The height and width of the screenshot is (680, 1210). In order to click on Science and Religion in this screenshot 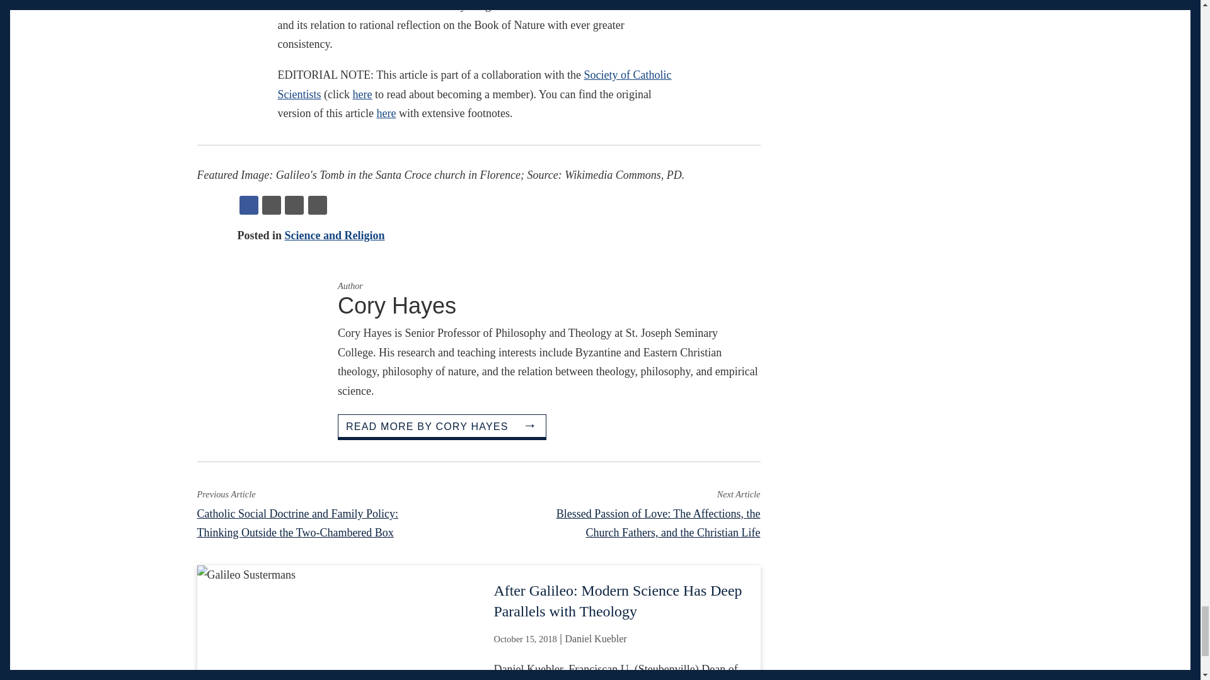, I will do `click(334, 235)`.